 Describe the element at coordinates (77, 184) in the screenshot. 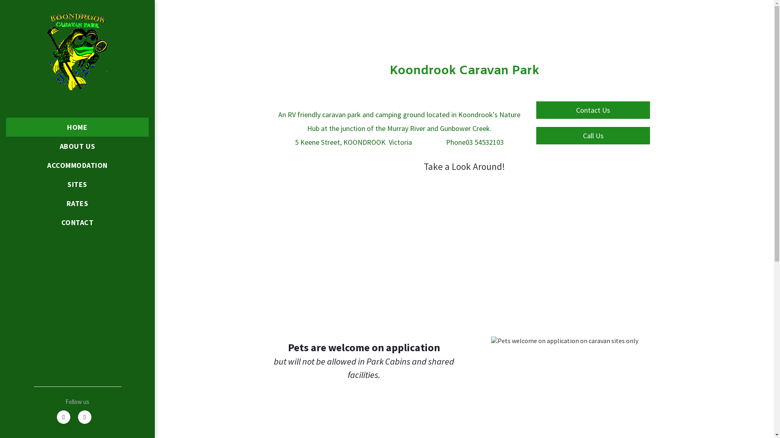

I see `SITES` at that location.